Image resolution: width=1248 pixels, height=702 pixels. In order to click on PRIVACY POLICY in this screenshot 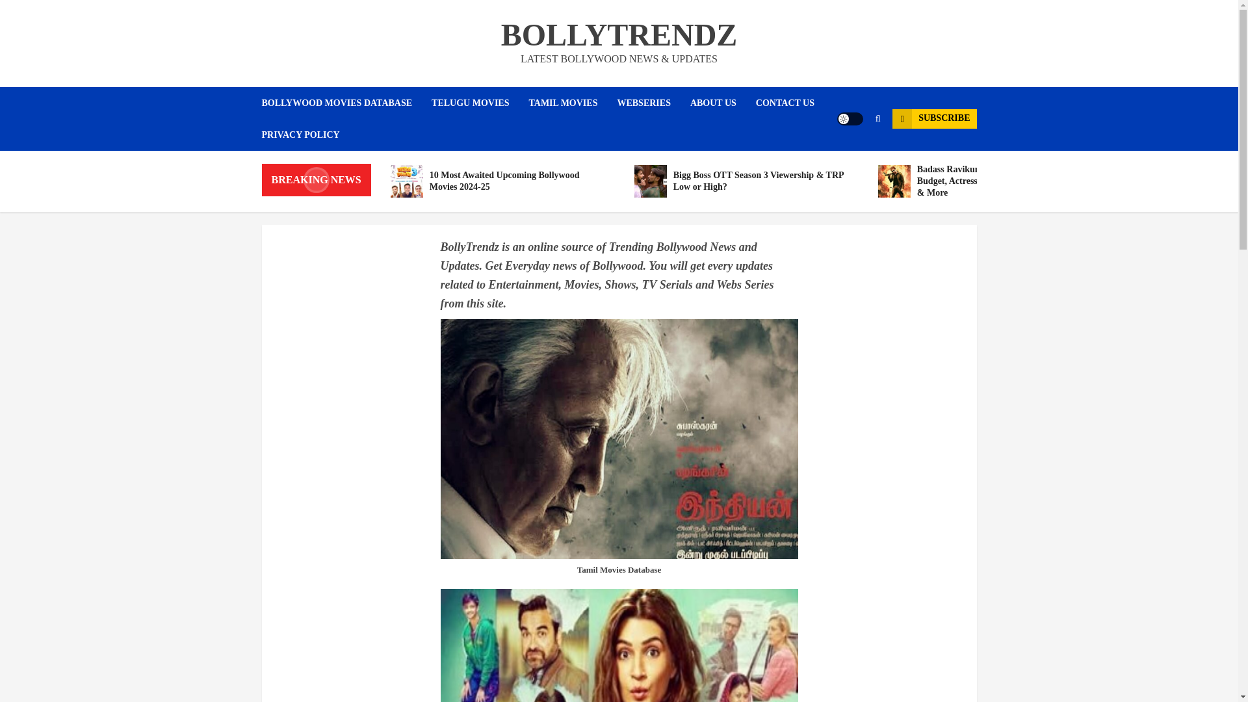, I will do `click(300, 135)`.